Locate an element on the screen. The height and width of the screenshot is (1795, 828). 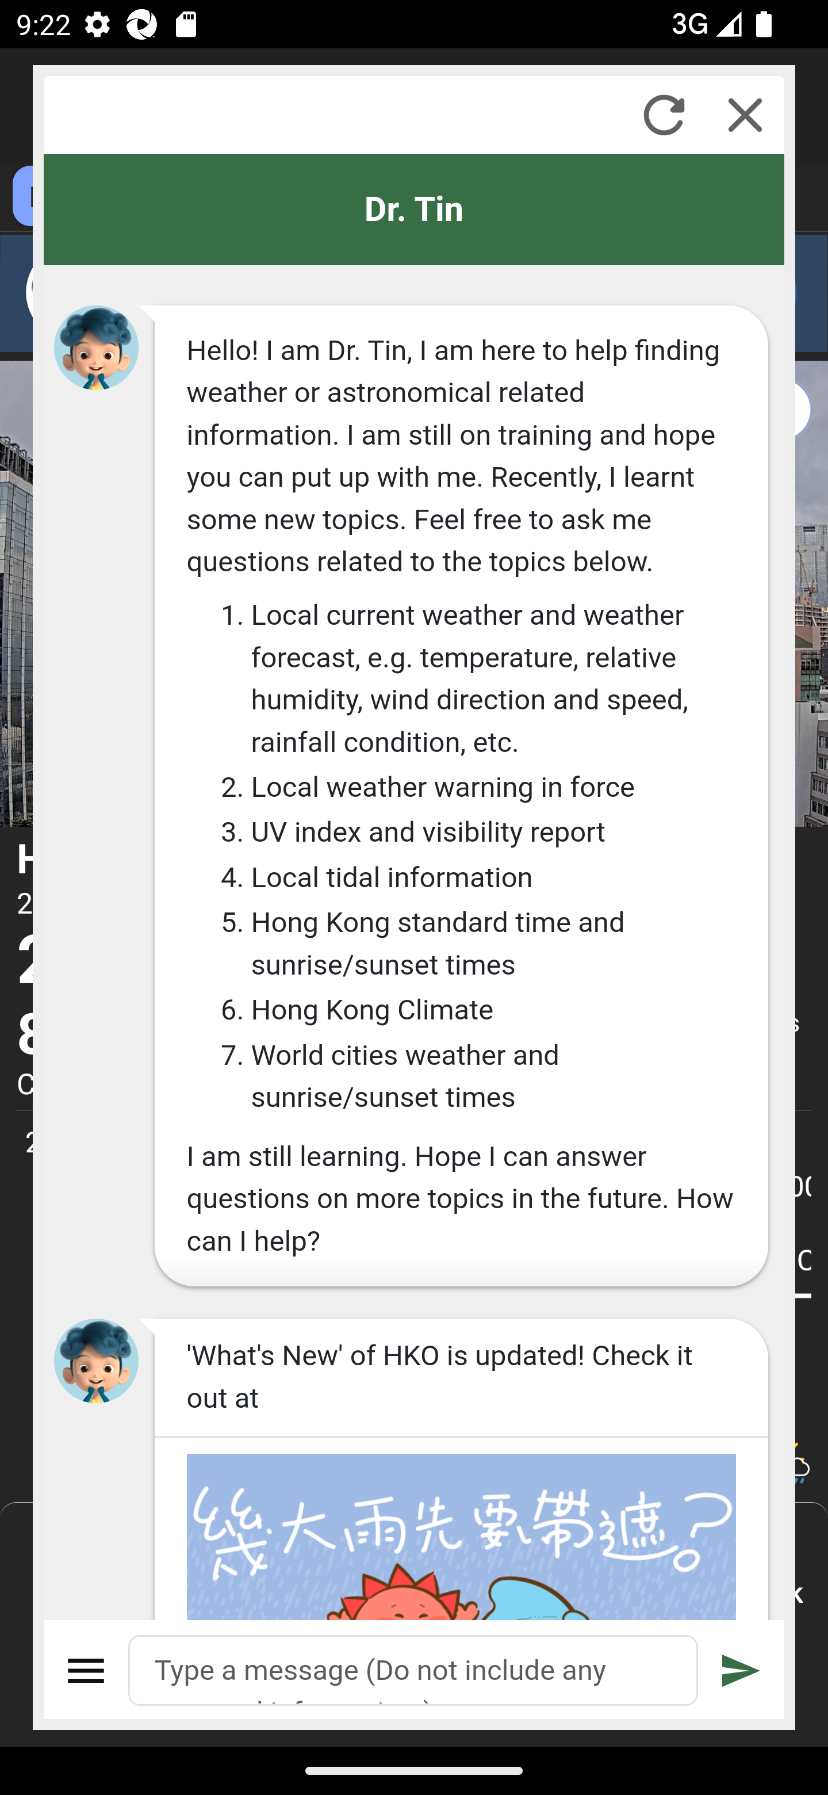
Refresh is located at coordinates (664, 114).